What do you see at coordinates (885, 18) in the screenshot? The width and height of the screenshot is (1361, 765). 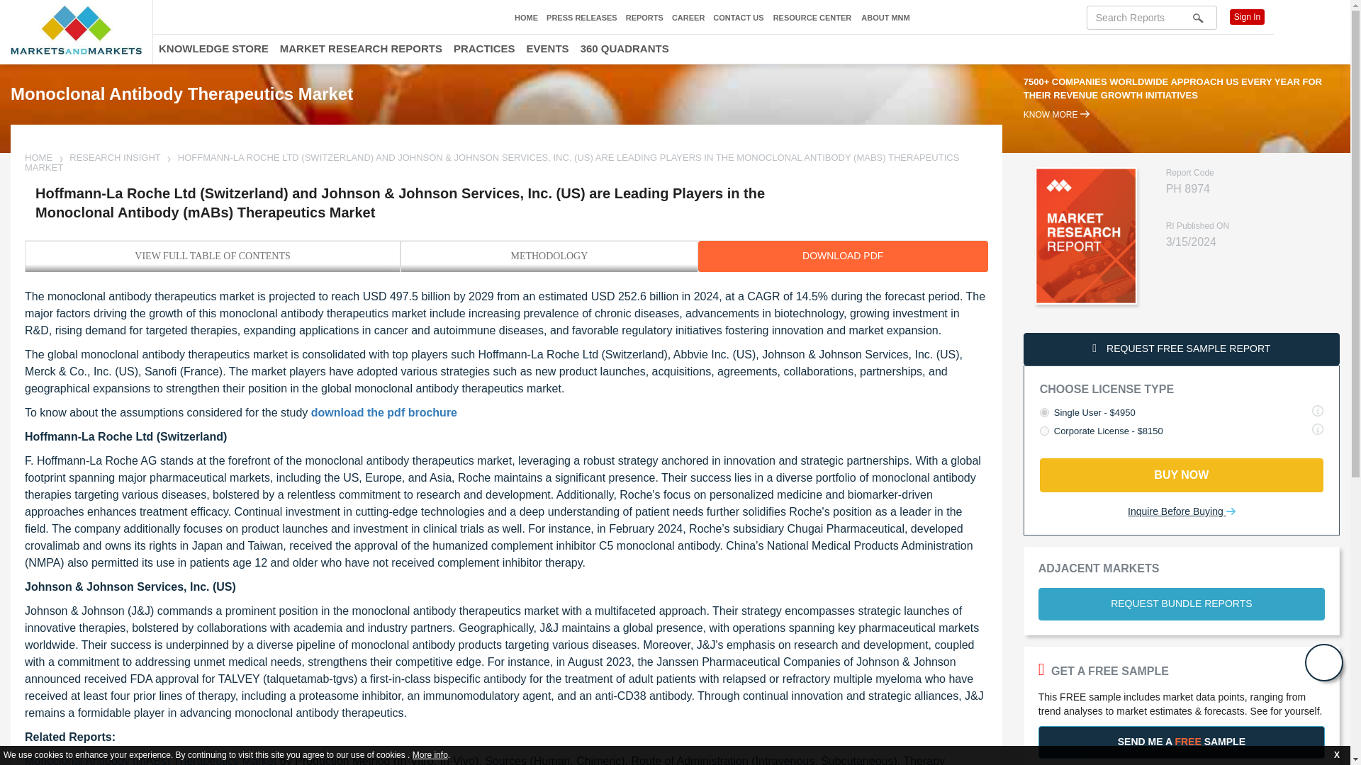 I see `ABOUT MNM` at bounding box center [885, 18].